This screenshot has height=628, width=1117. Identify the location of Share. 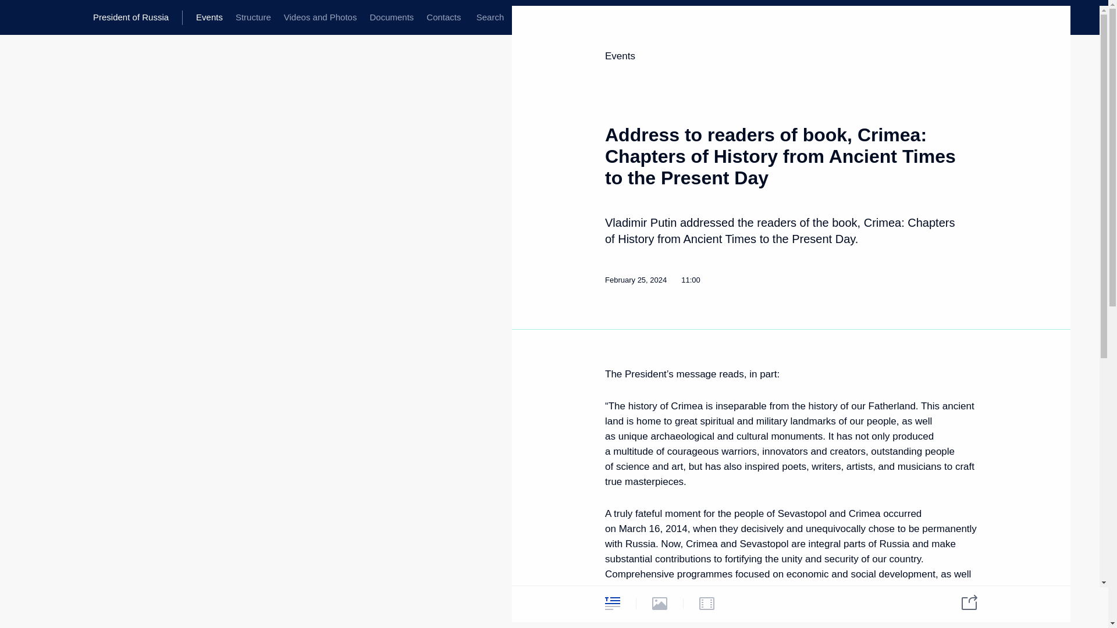
(962, 601).